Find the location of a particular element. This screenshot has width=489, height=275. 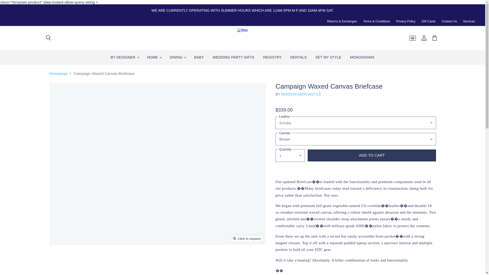

Services is located at coordinates (469, 21).